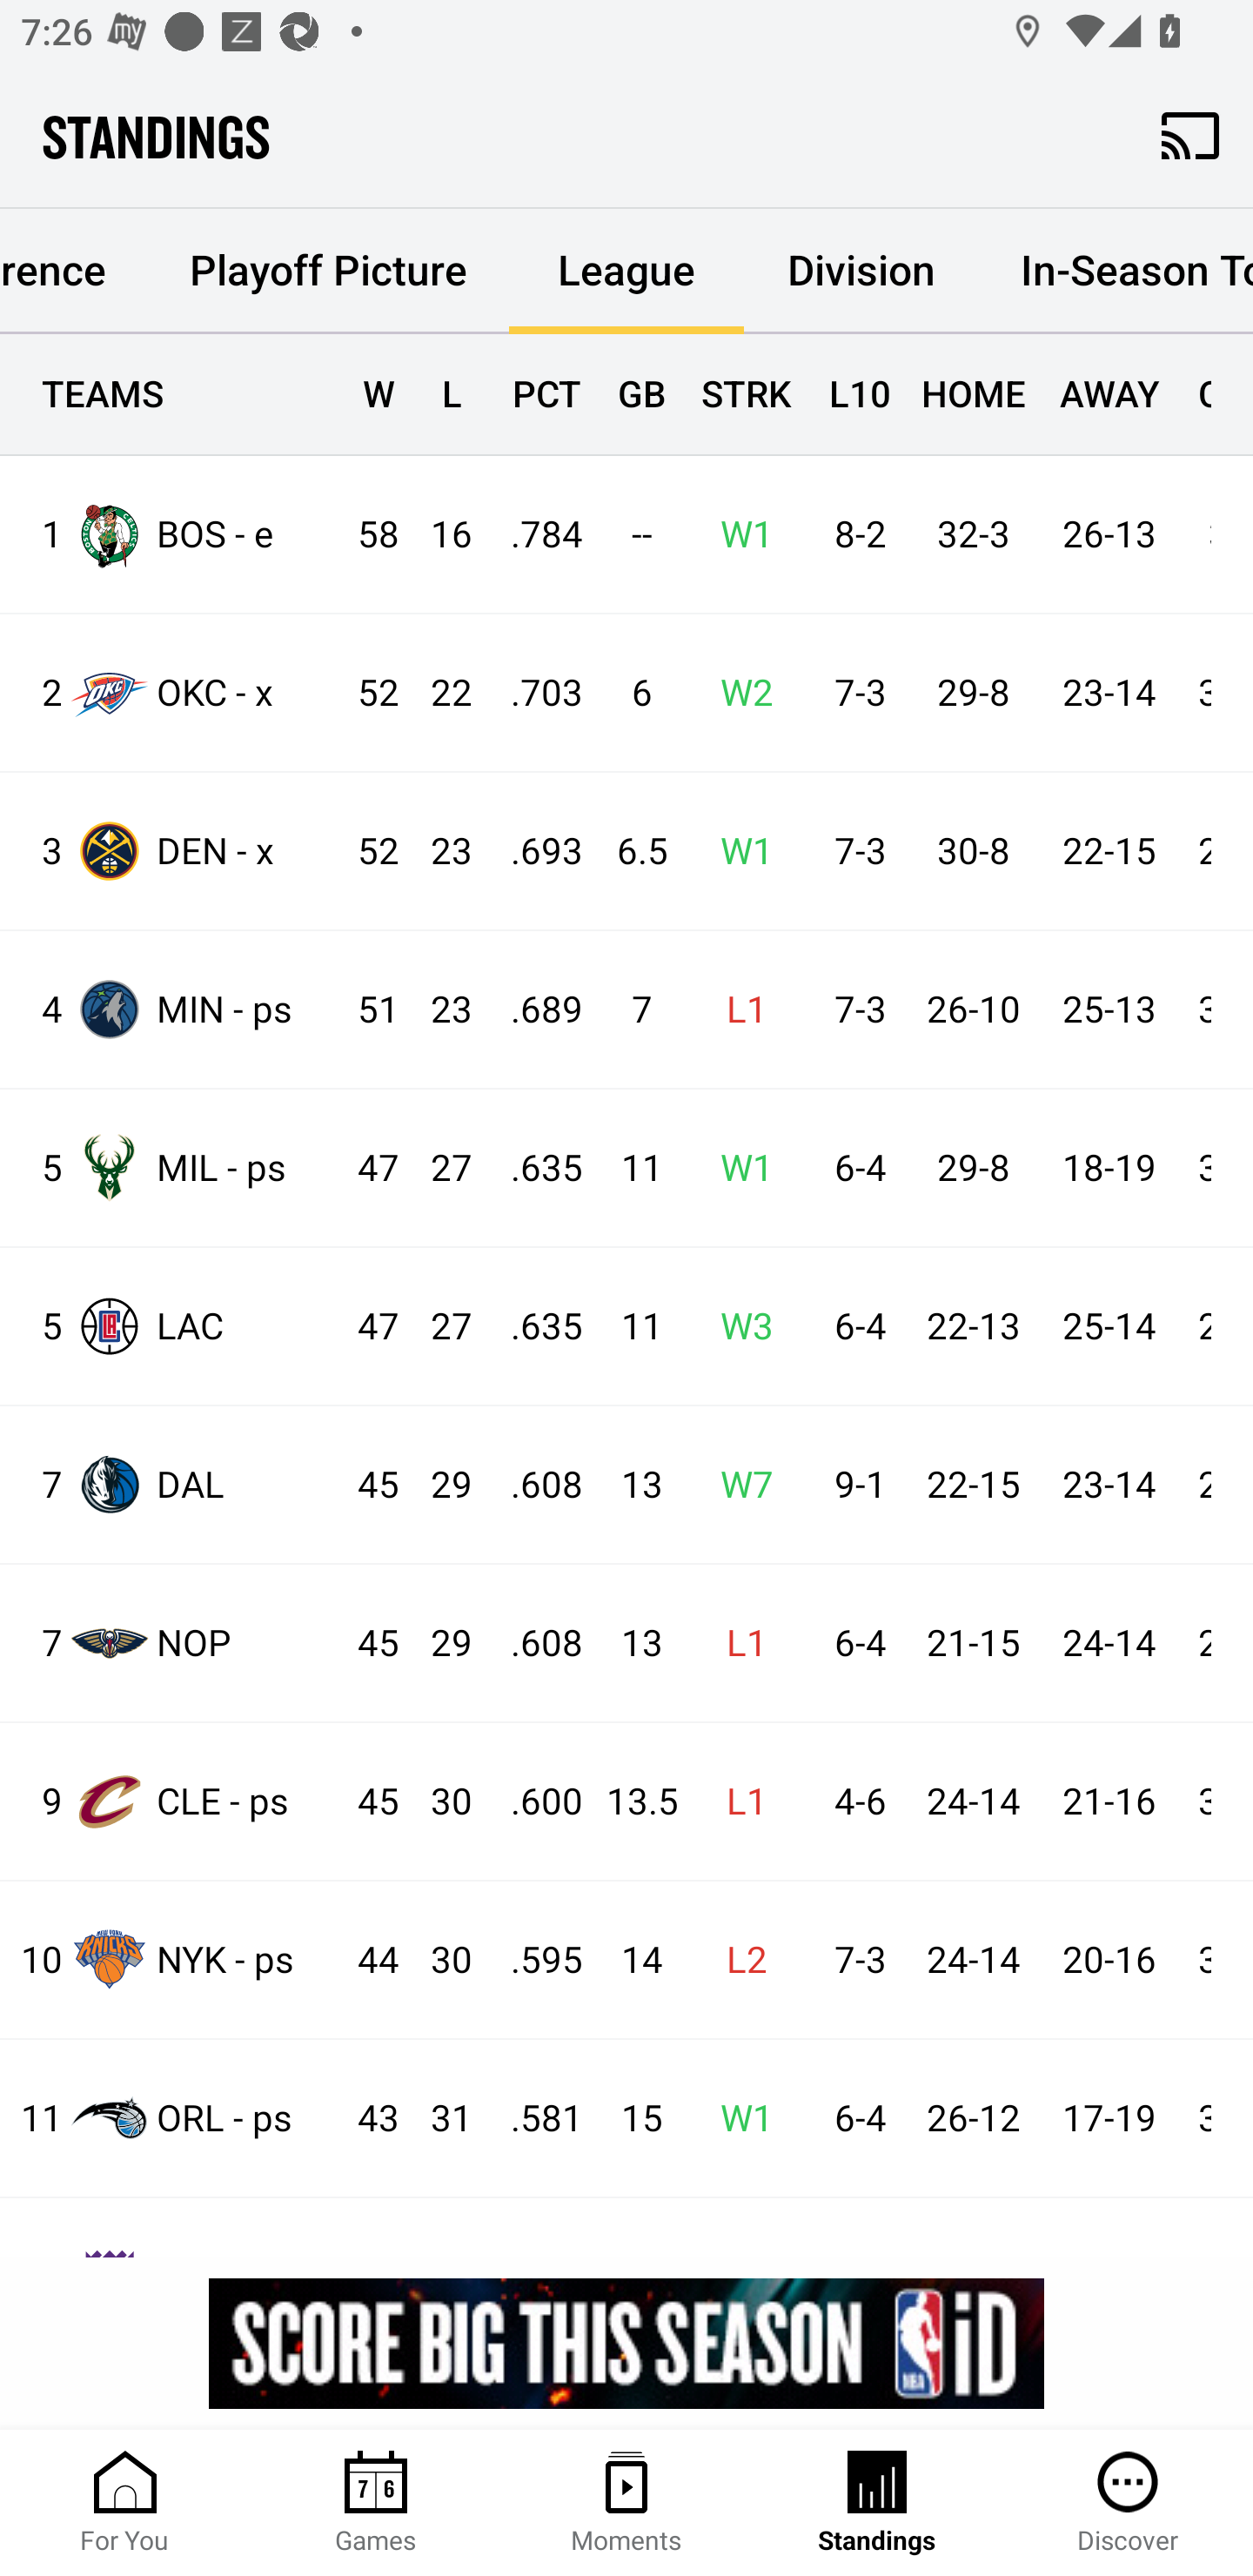 This screenshot has height=2576, width=1253. What do you see at coordinates (738, 694) in the screenshot?
I see `W2` at bounding box center [738, 694].